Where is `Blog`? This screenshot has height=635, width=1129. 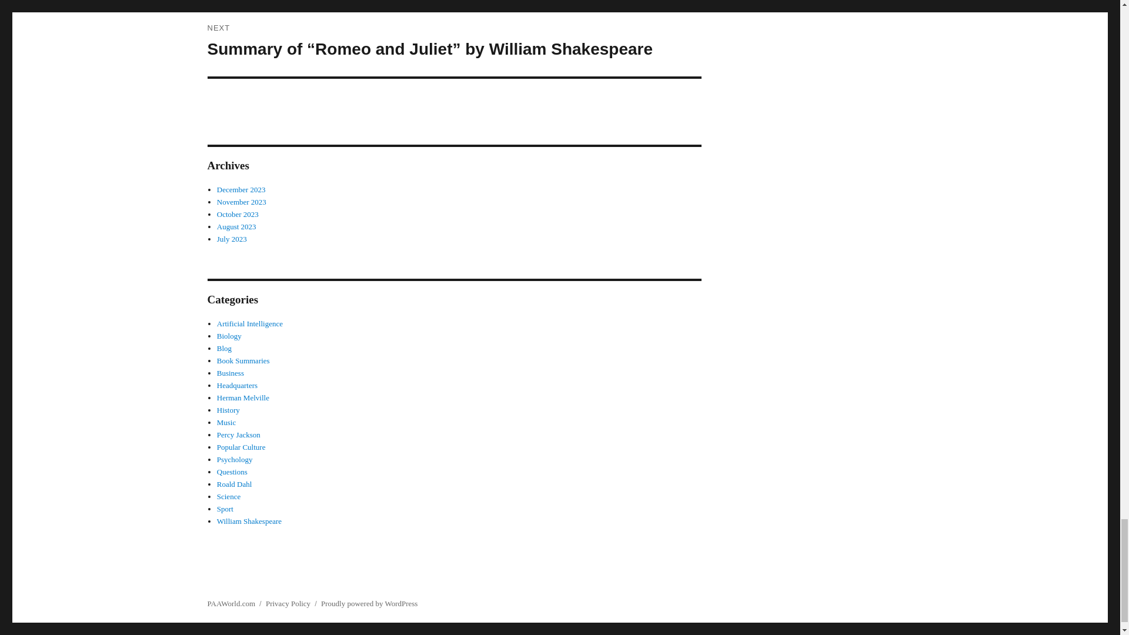
Blog is located at coordinates (223, 348).